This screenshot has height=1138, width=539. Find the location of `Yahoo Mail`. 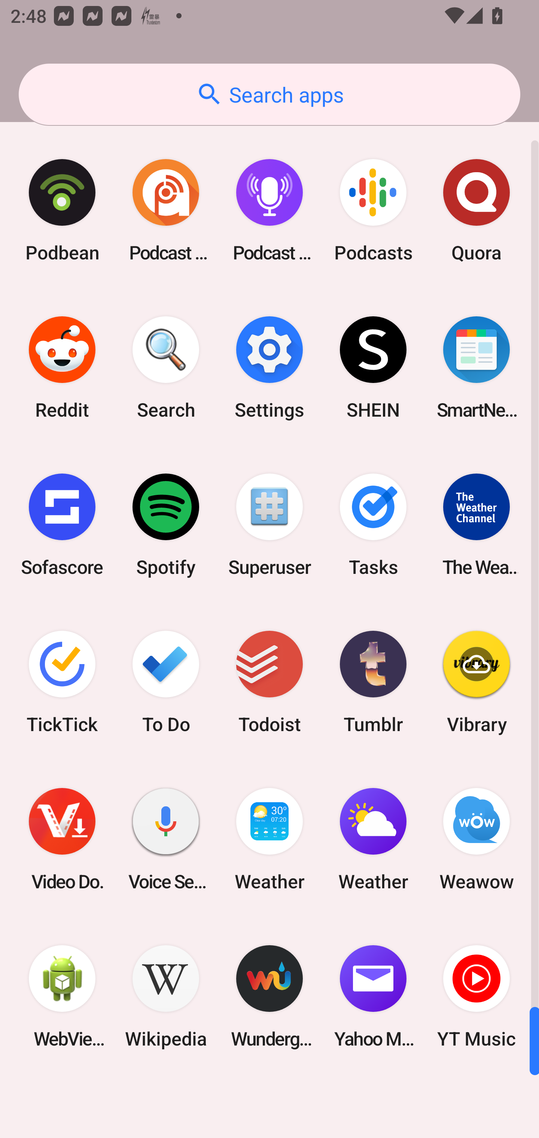

Yahoo Mail is located at coordinates (373, 996).